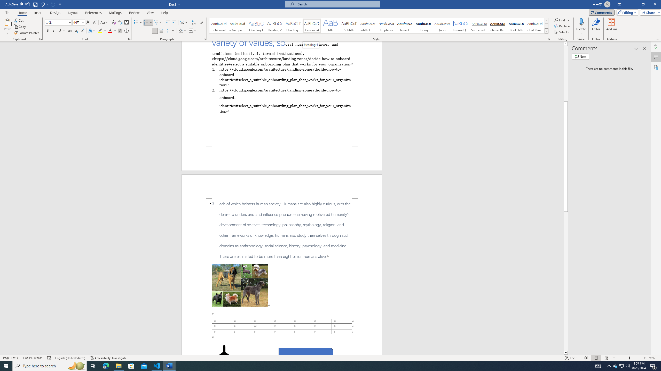 This screenshot has height=371, width=661. I want to click on Subtle Emphasis, so click(367, 26).